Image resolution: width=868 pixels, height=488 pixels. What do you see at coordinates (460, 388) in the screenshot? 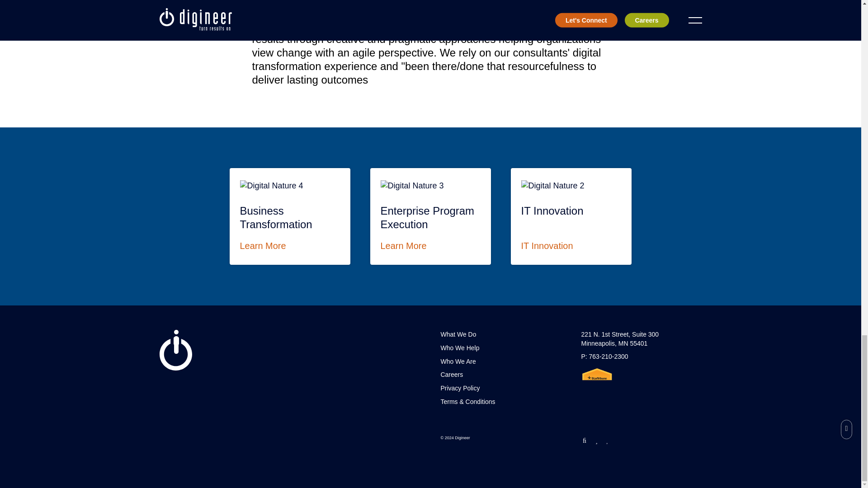
I see `What We Do` at bounding box center [460, 388].